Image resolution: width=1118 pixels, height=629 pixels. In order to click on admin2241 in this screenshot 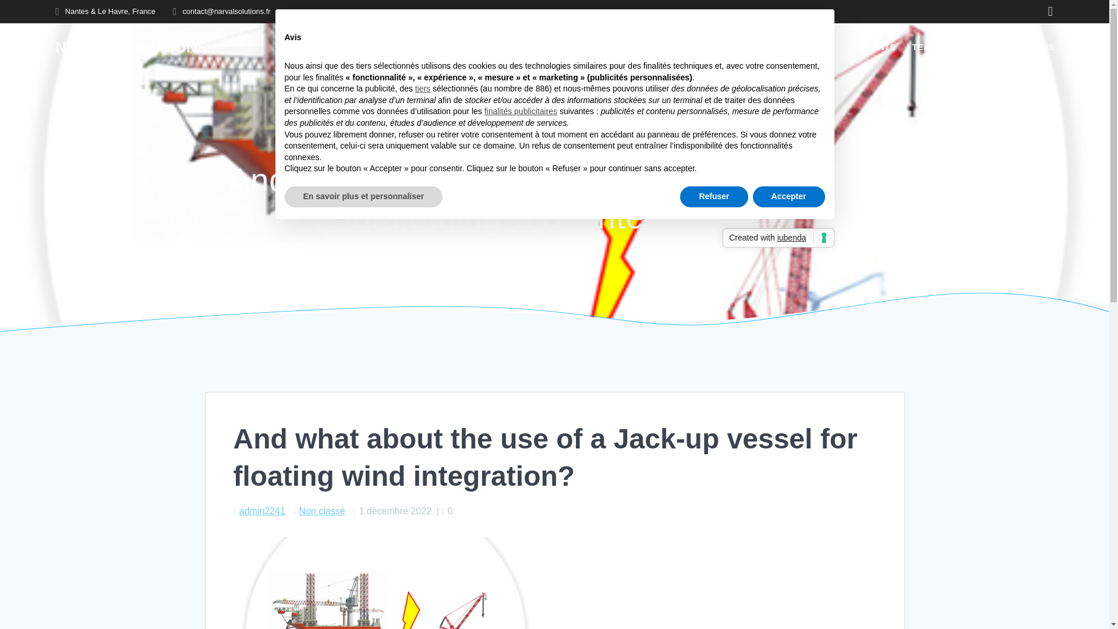, I will do `click(262, 511)`.